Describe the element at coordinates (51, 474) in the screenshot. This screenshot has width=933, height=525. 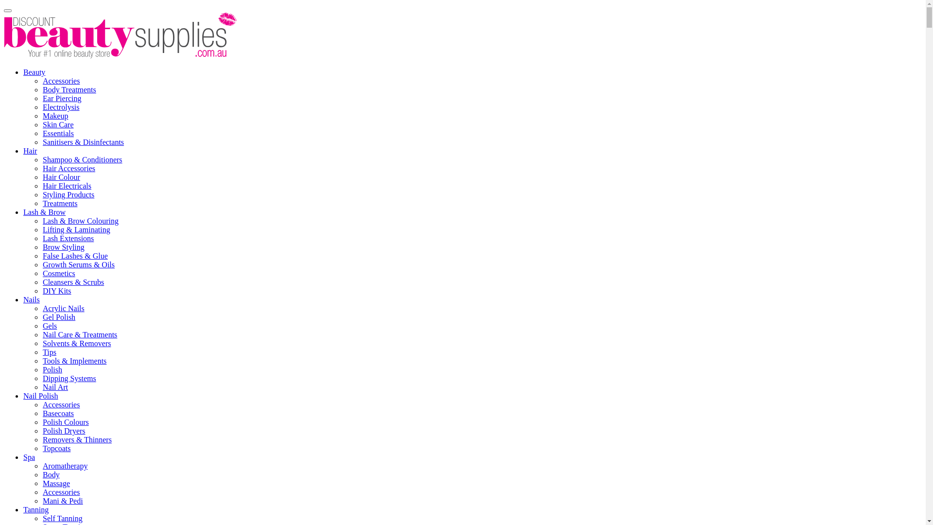
I see `Body` at that location.